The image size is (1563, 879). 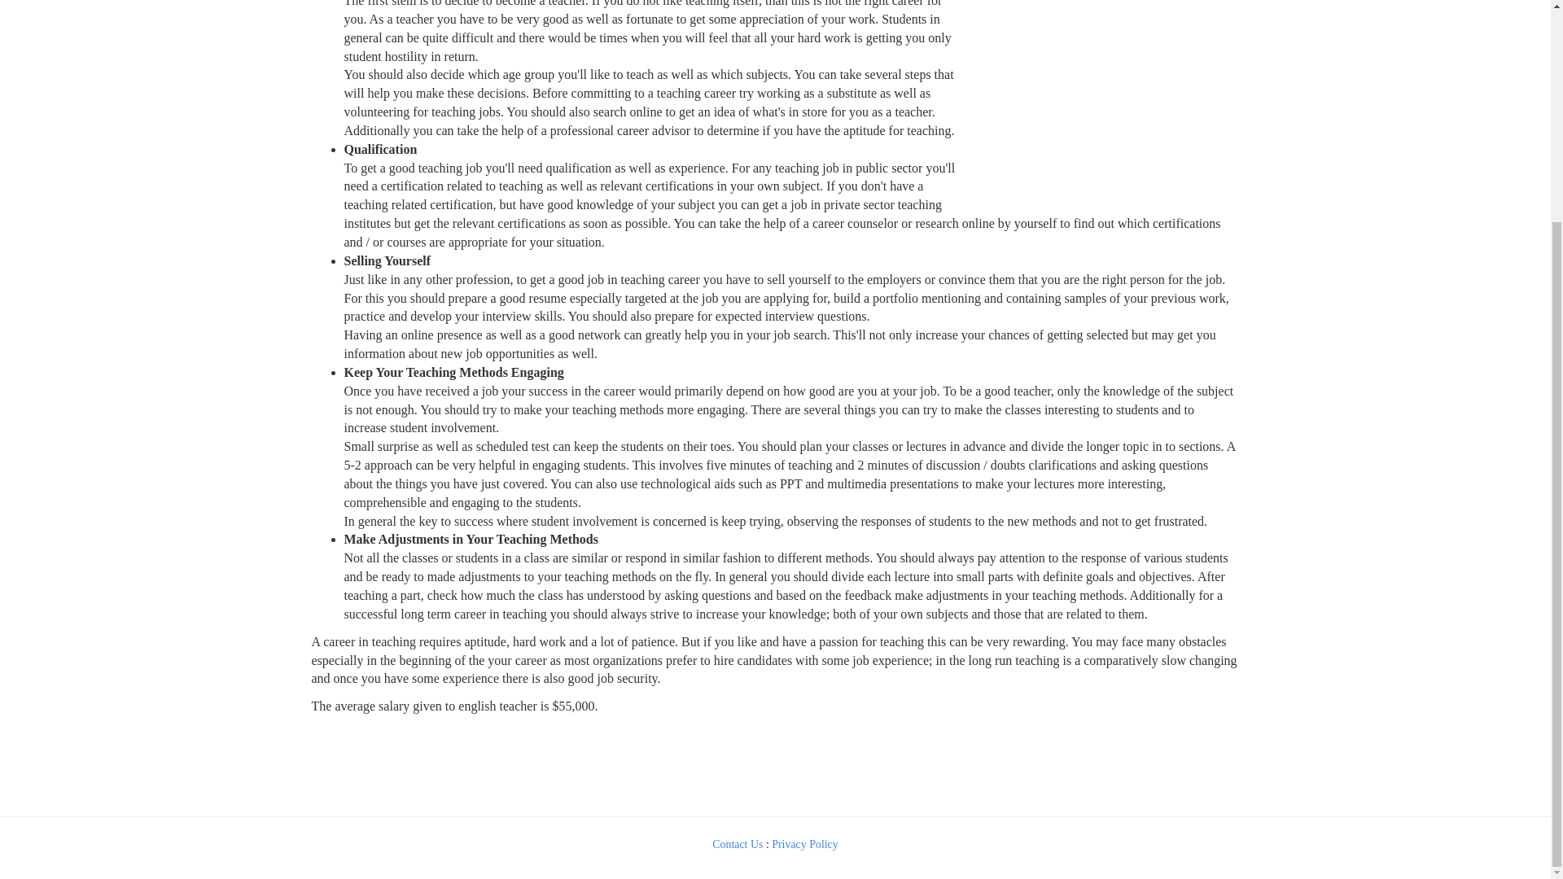 What do you see at coordinates (804, 845) in the screenshot?
I see `Privacy Policy` at bounding box center [804, 845].